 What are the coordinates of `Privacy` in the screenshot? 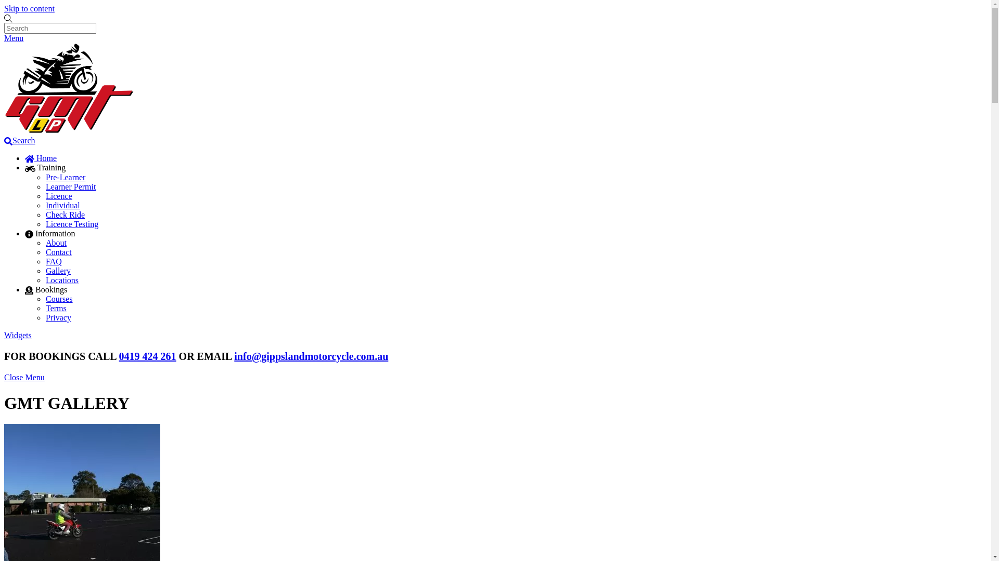 It's located at (58, 318).